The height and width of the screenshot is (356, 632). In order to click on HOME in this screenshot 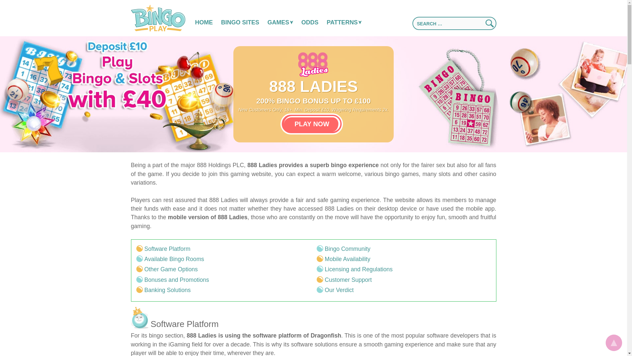, I will do `click(203, 17)`.